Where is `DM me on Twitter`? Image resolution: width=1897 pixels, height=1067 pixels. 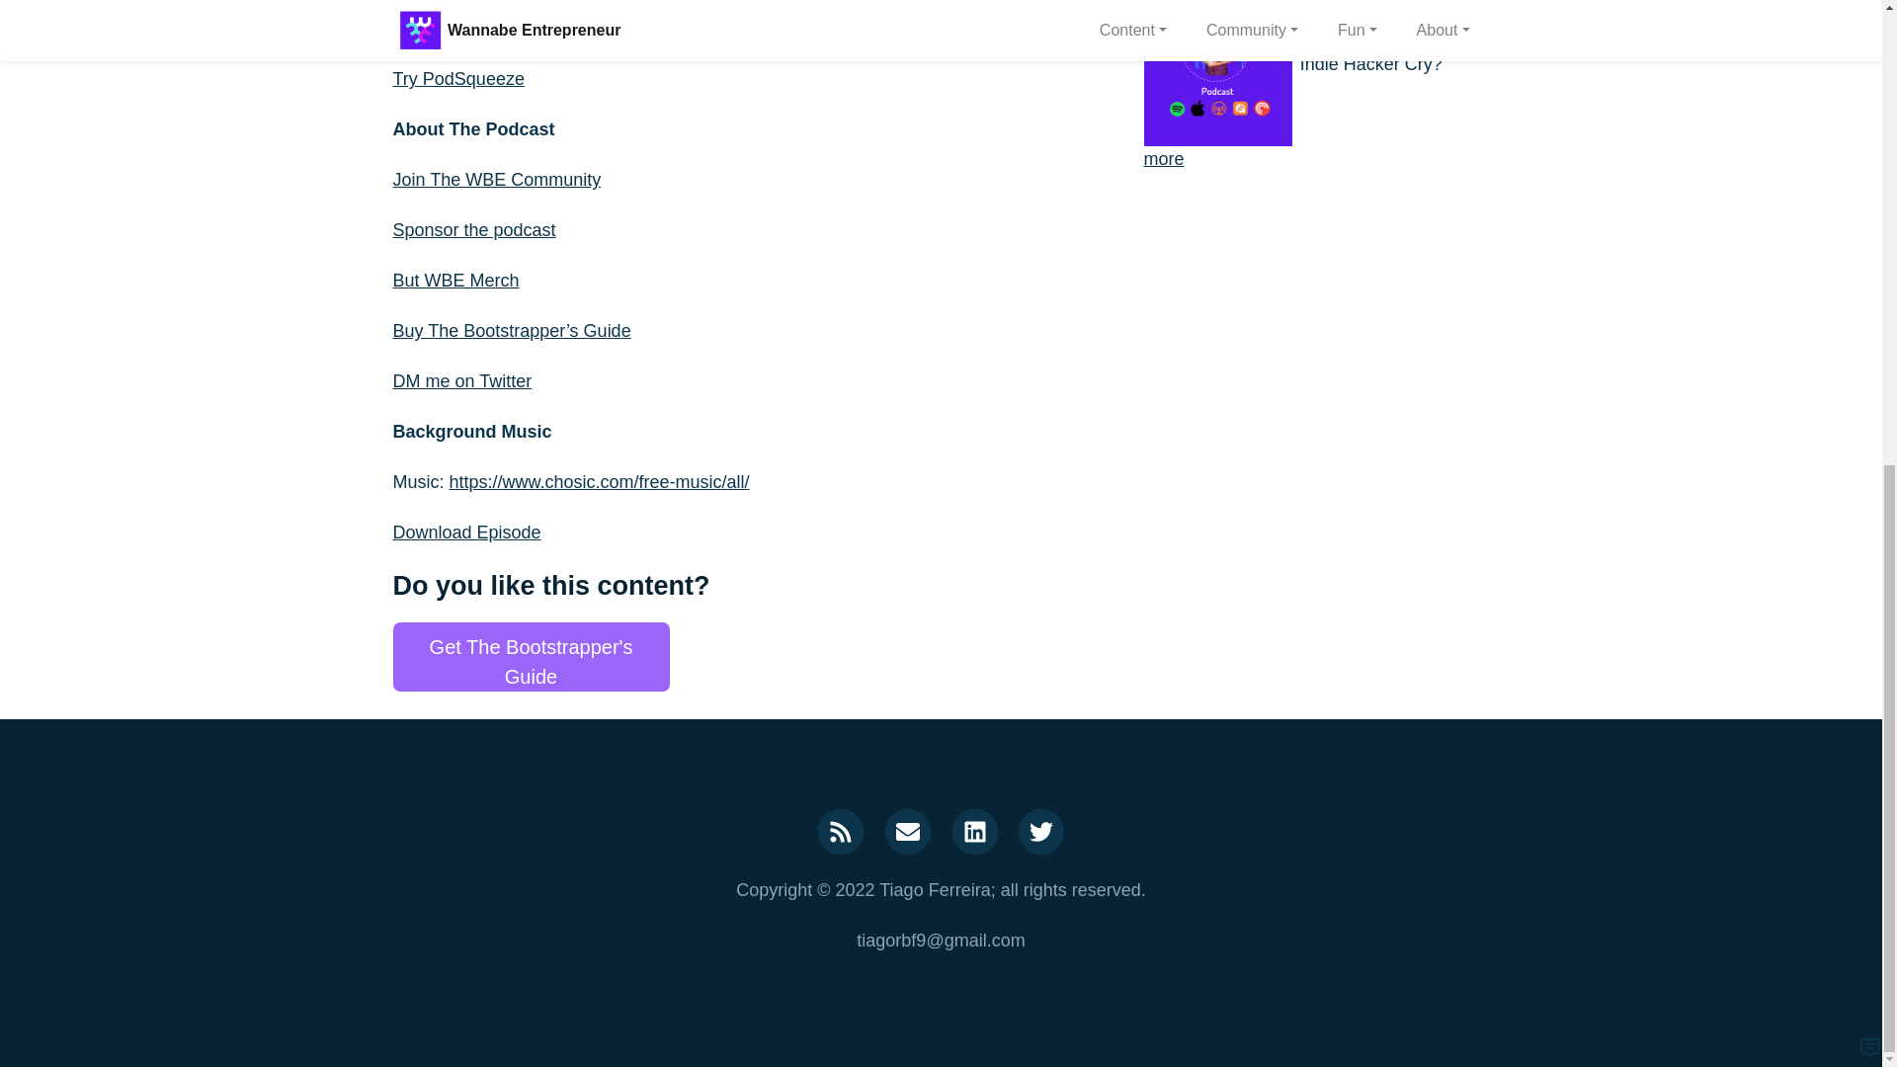 DM me on Twitter is located at coordinates (462, 381).